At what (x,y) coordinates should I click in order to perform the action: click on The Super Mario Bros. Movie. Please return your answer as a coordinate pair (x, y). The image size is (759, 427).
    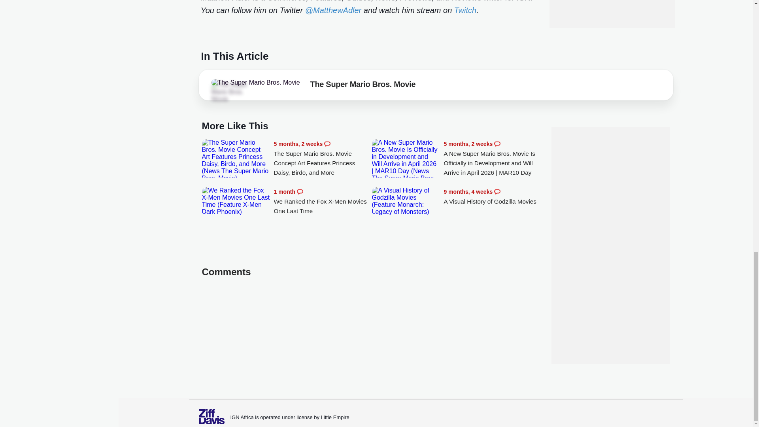
    Looking at the image, I should click on (233, 92).